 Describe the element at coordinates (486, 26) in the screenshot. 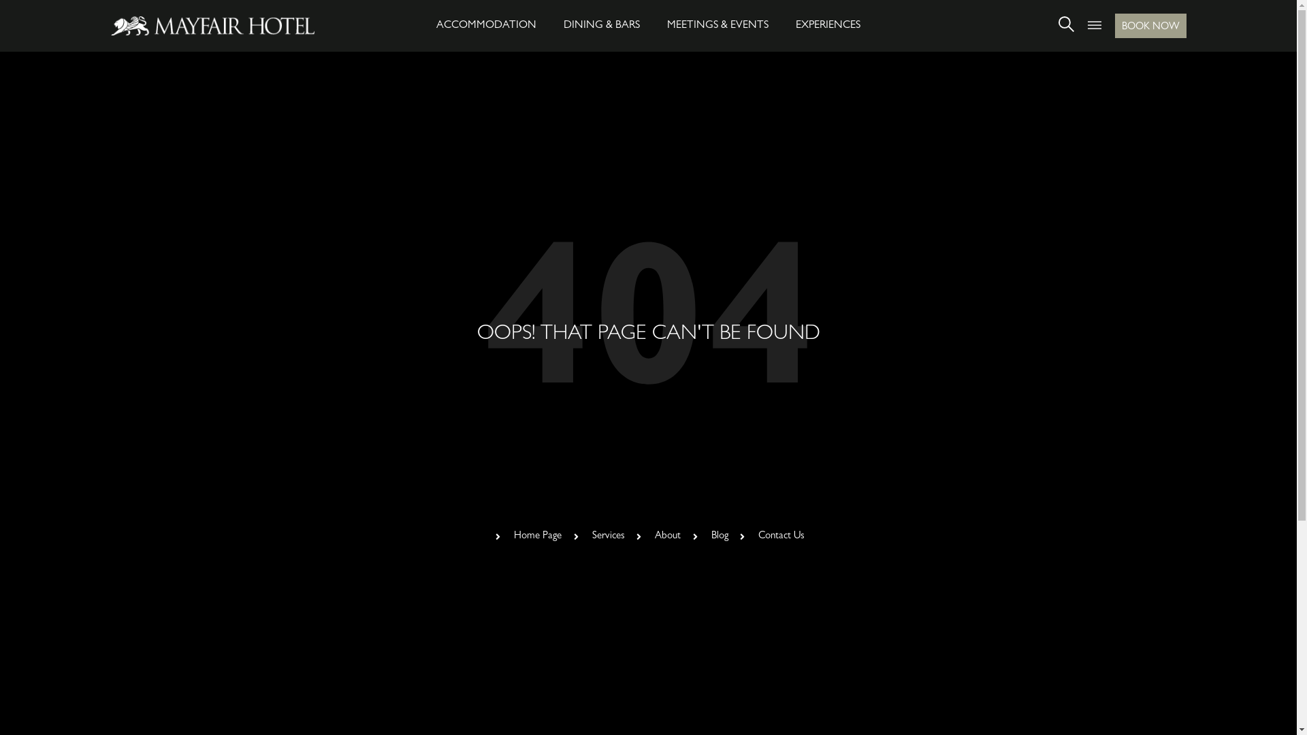

I see `ACCOMMODATION` at that location.